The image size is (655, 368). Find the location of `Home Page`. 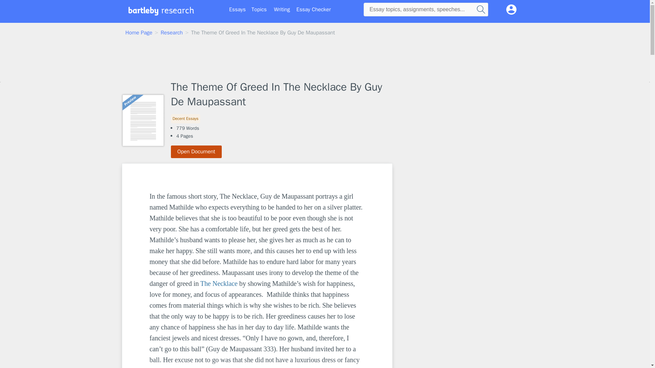

Home Page is located at coordinates (139, 33).